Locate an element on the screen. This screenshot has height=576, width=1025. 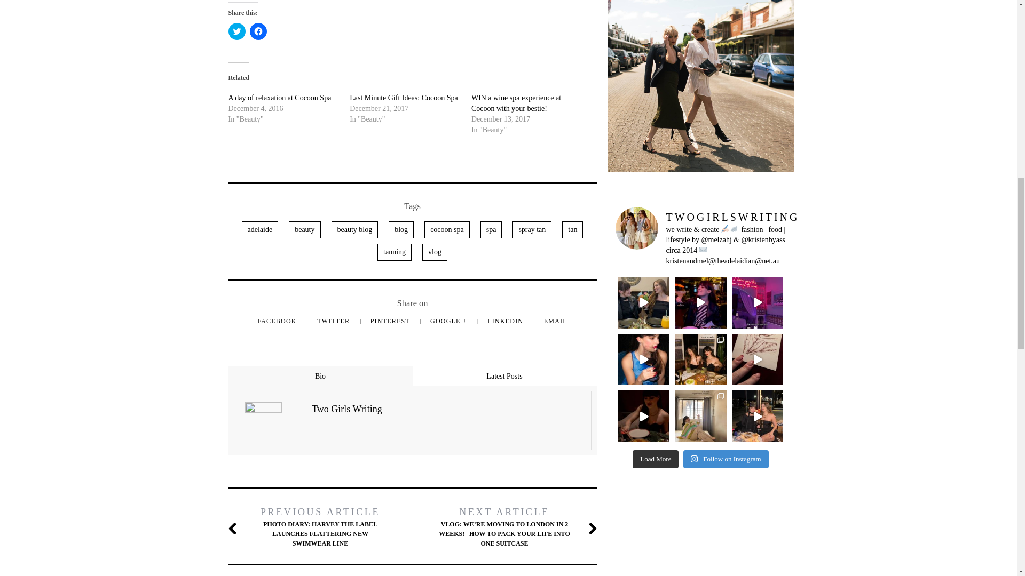
Last Minute Gift Ideas: Cocoon Spa is located at coordinates (404, 98).